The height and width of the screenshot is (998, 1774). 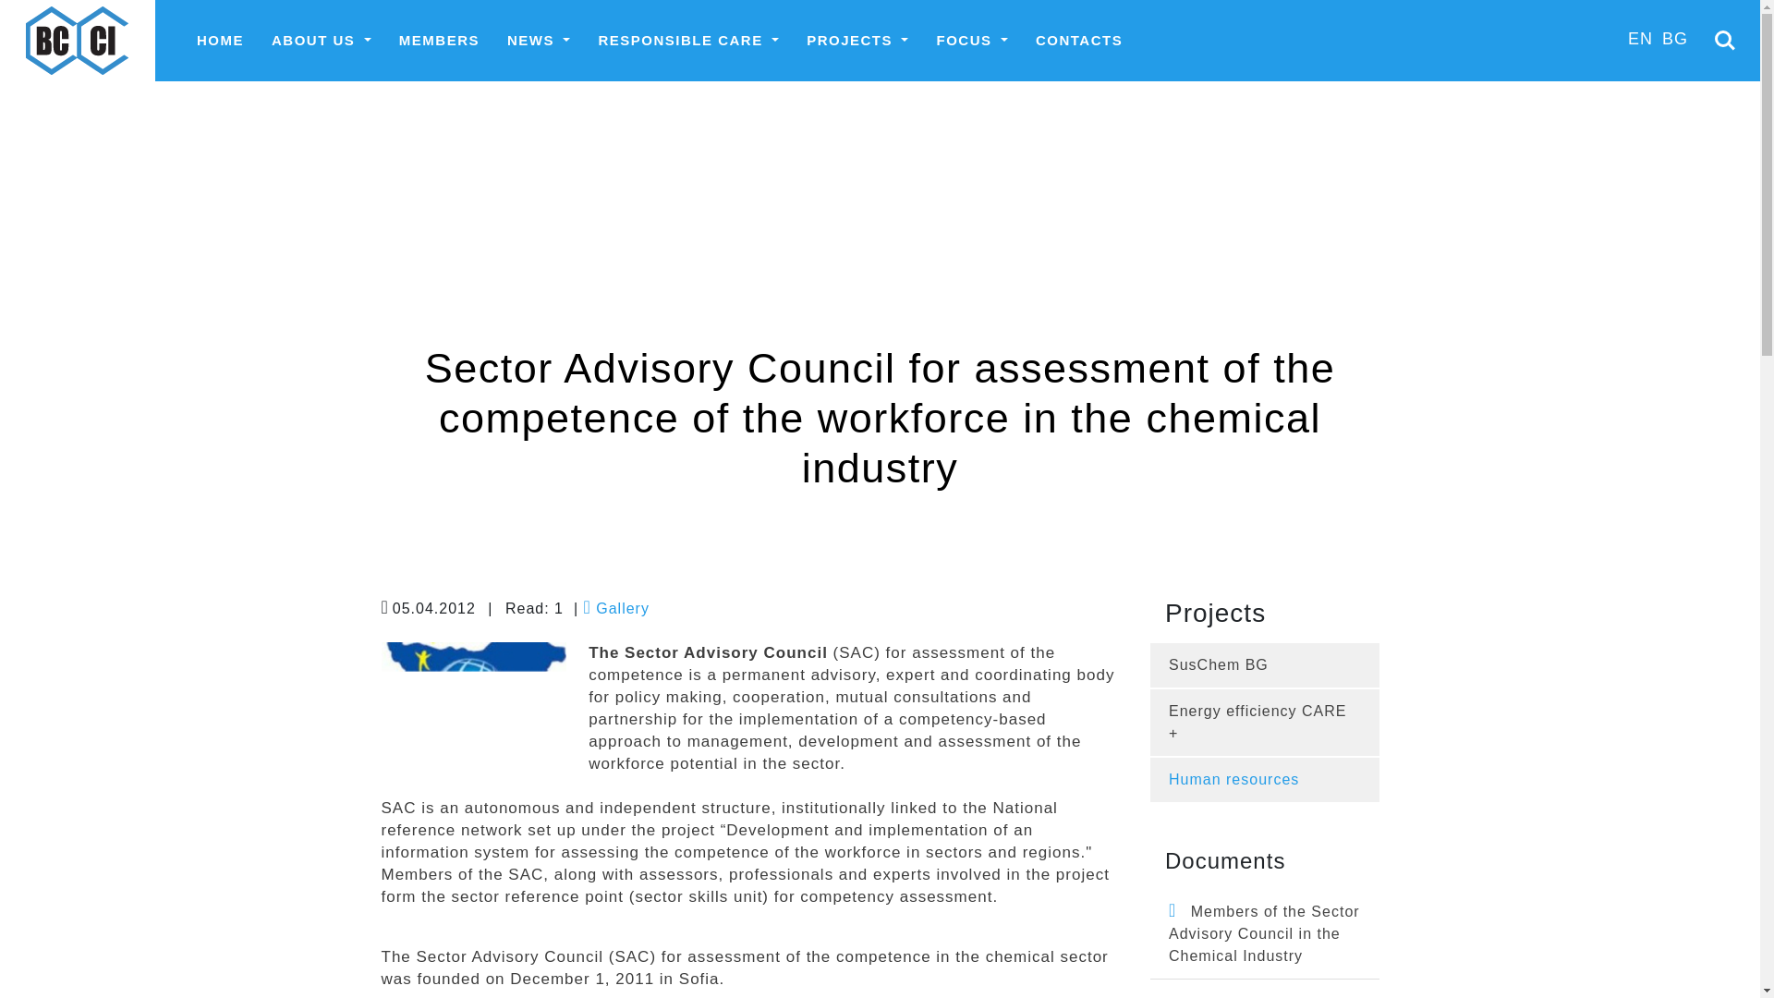 I want to click on SusChem BG, so click(x=1218, y=663).